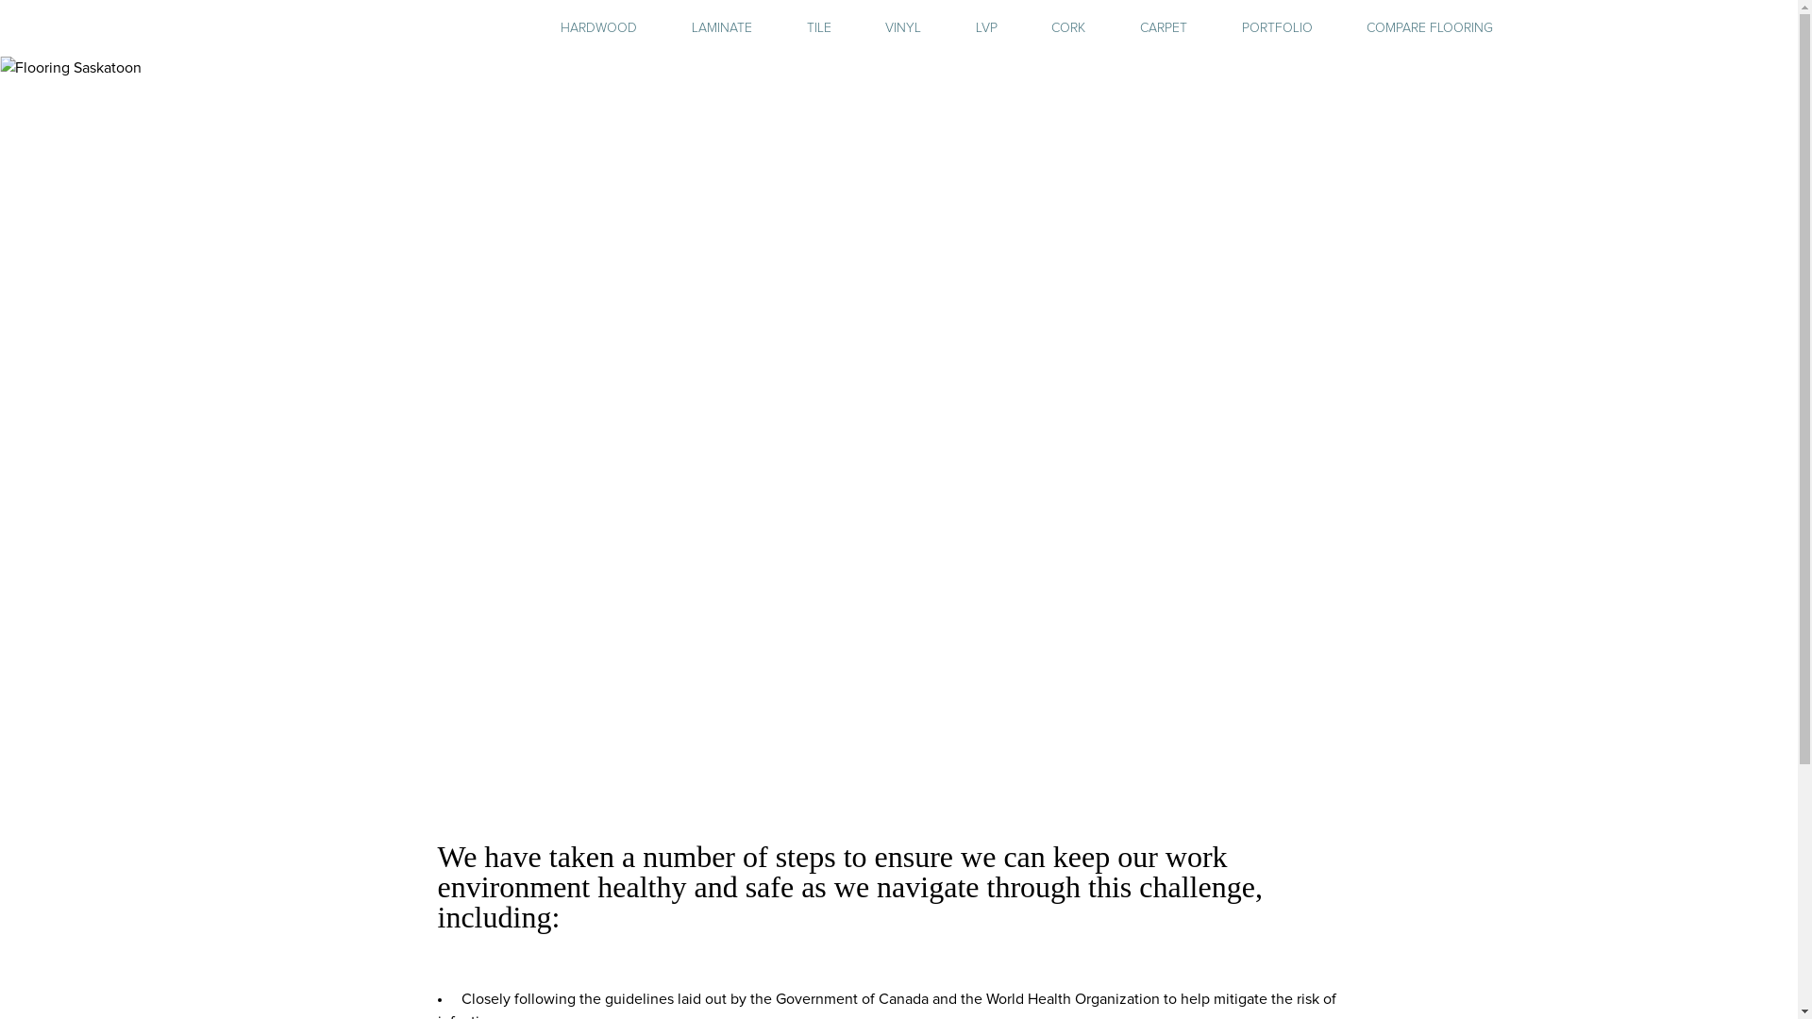  Describe the element at coordinates (1533, 30) in the screenshot. I see `facebook` at that location.